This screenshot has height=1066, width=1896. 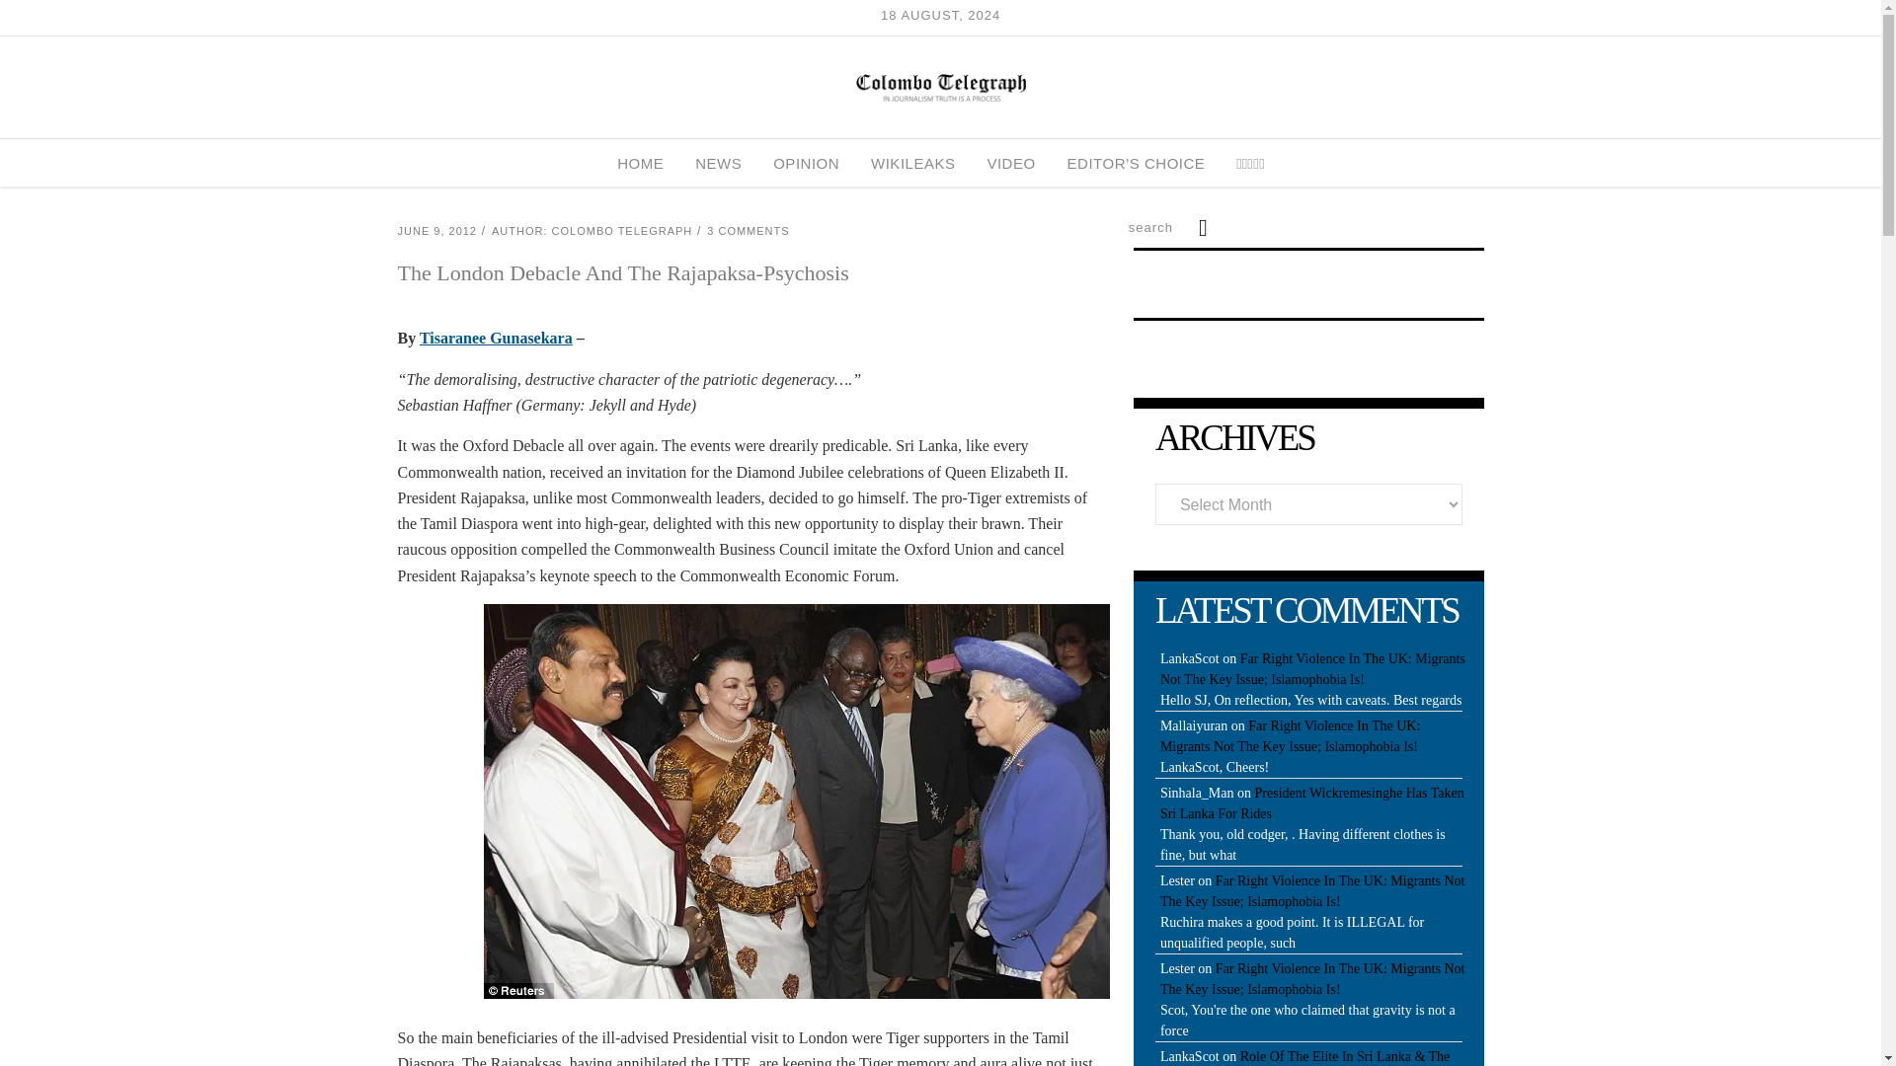 What do you see at coordinates (912, 163) in the screenshot?
I see `WIKILEAKS` at bounding box center [912, 163].